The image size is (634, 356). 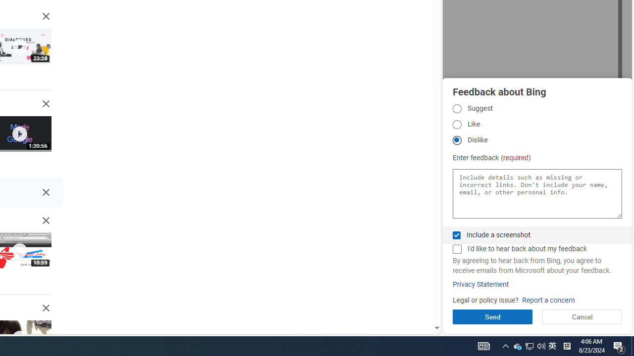 I want to click on AutomationID: fbpgdgtp1, so click(x=457, y=108).